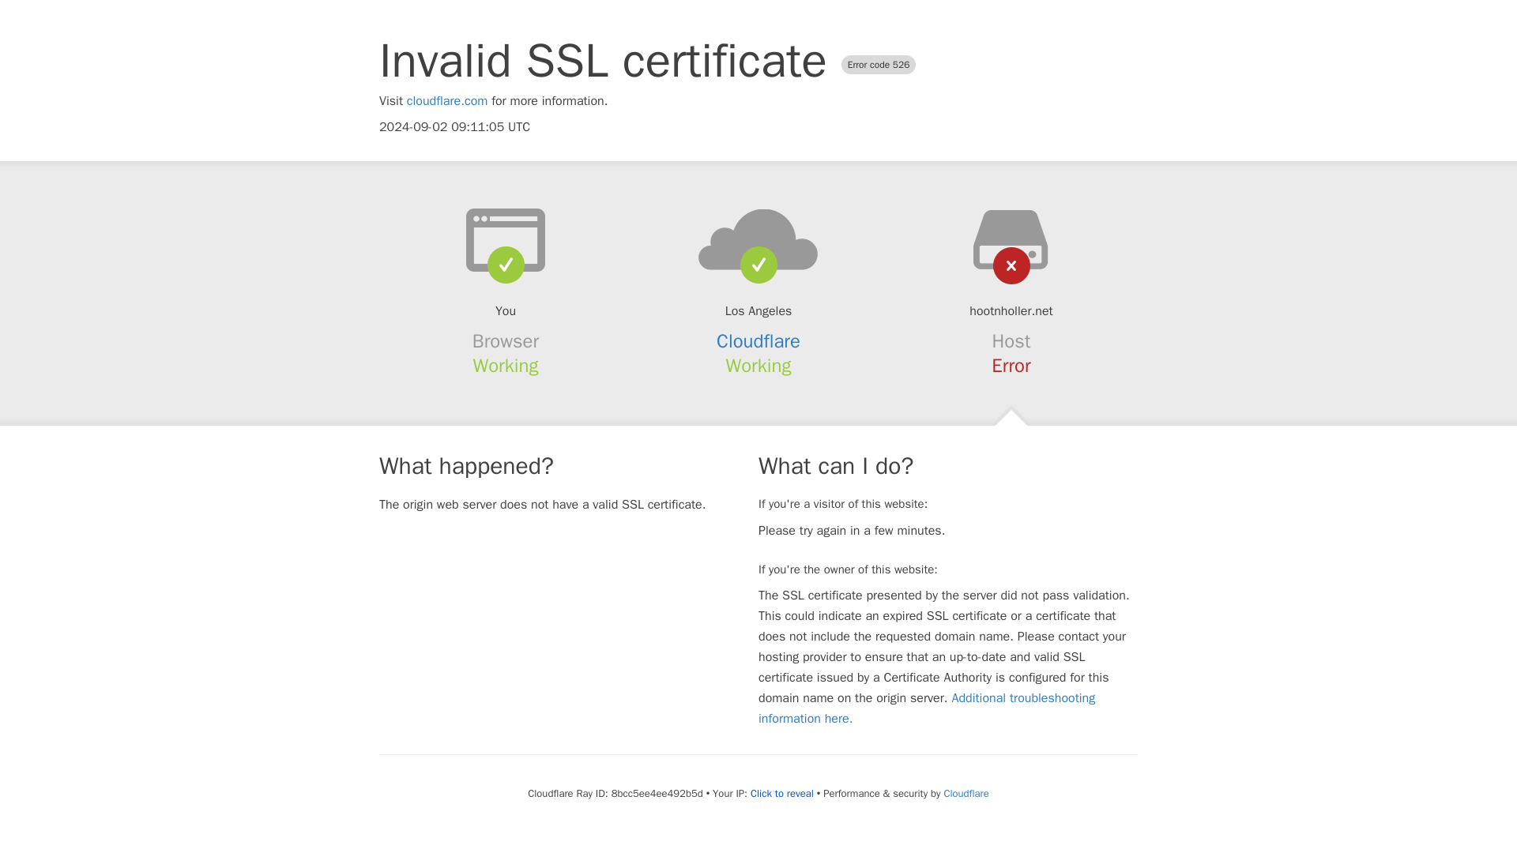 The image size is (1517, 853). Describe the element at coordinates (927, 708) in the screenshot. I see `Additional troubleshooting information here.` at that location.